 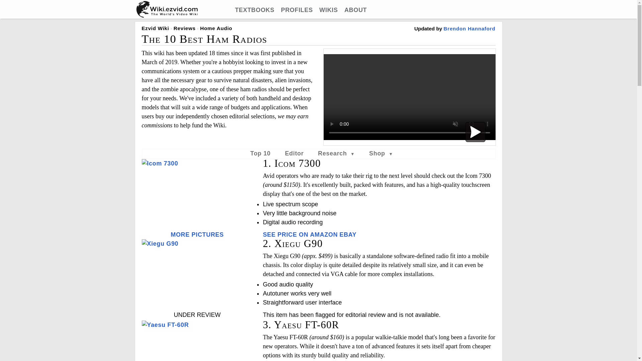 What do you see at coordinates (297, 10) in the screenshot?
I see `PROFILES` at bounding box center [297, 10].